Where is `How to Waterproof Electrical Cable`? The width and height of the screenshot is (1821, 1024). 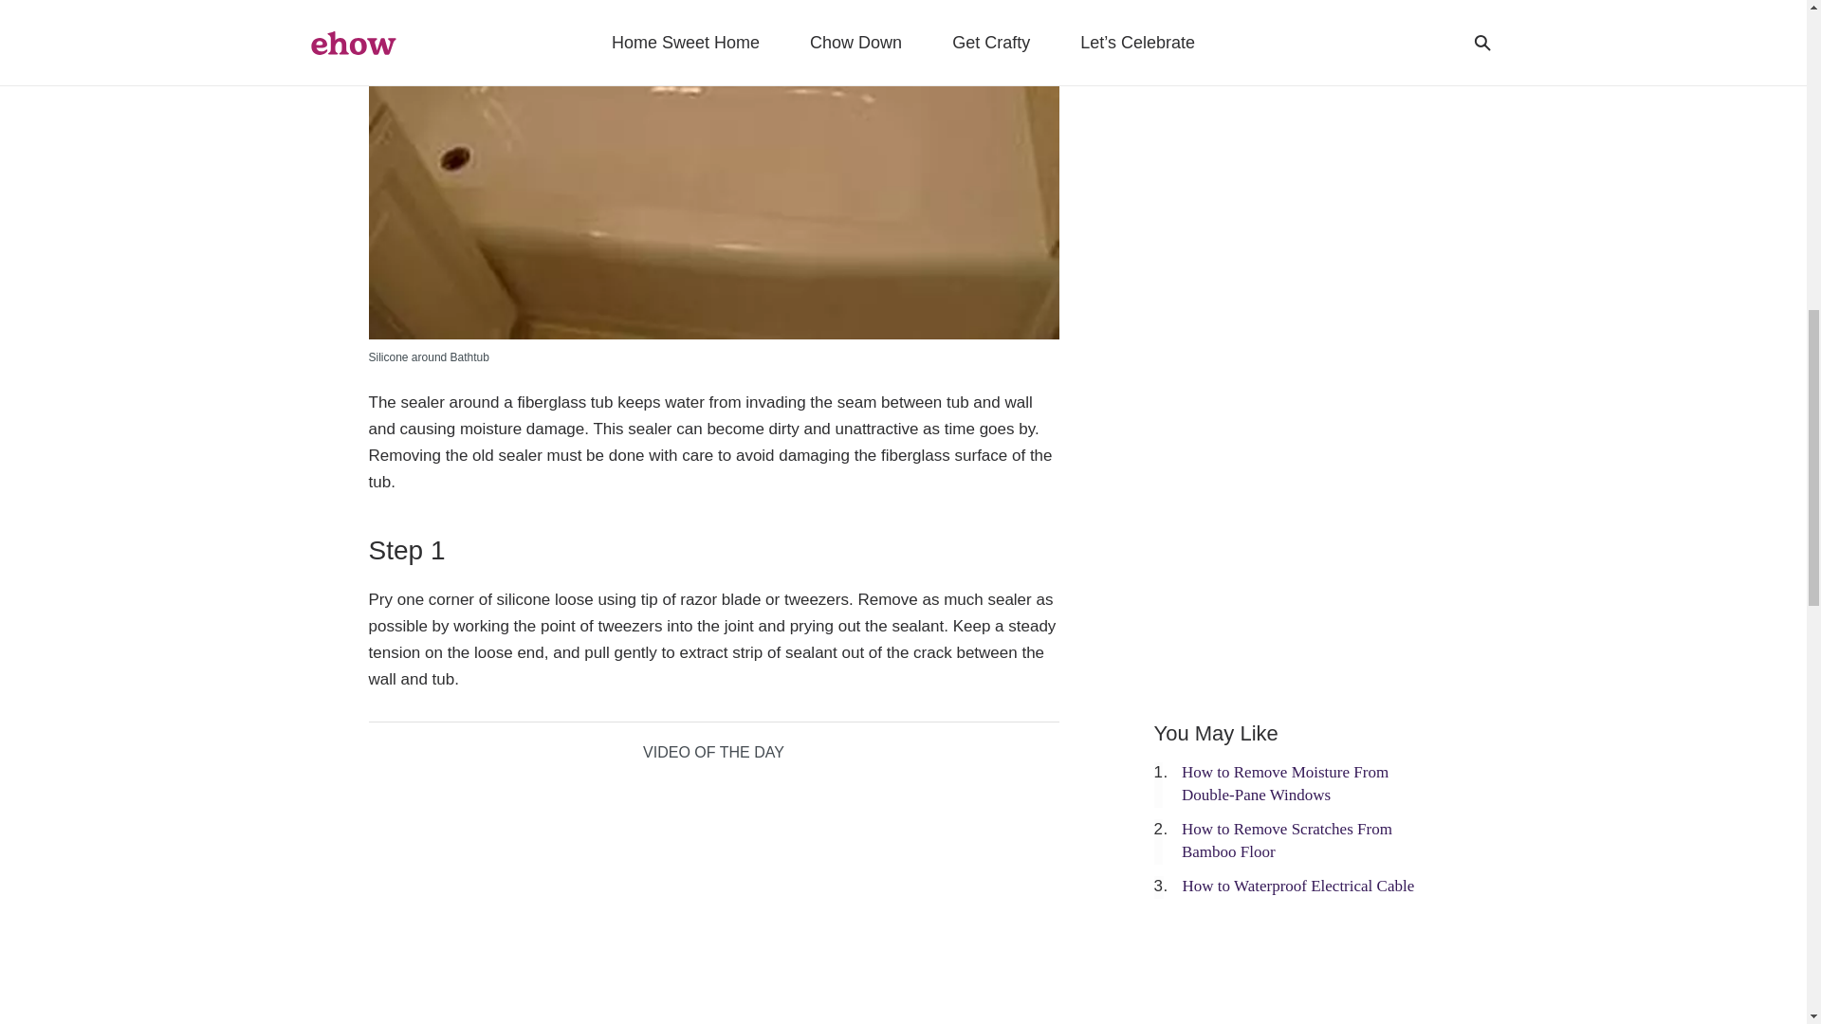
How to Waterproof Electrical Cable is located at coordinates (1297, 886).